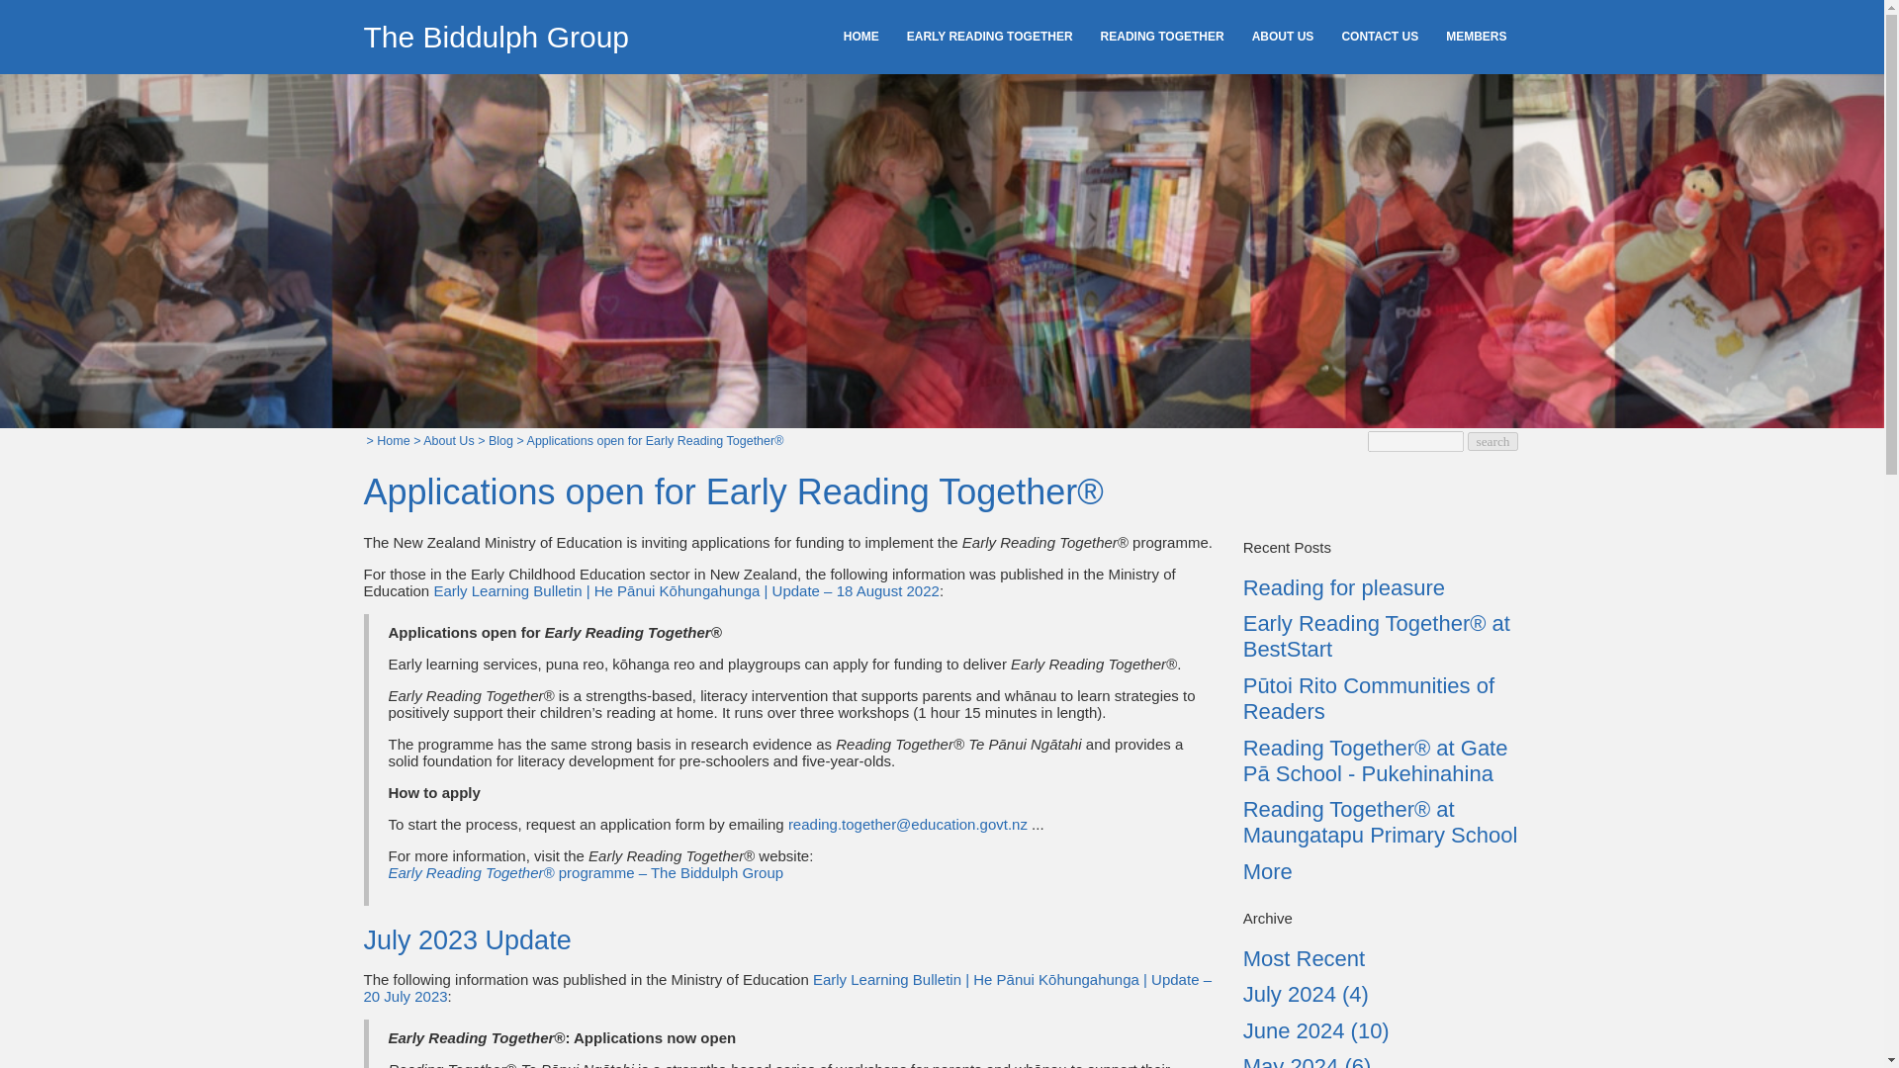 Image resolution: width=1899 pixels, height=1068 pixels. What do you see at coordinates (1282, 37) in the screenshot?
I see `ABOUT US` at bounding box center [1282, 37].